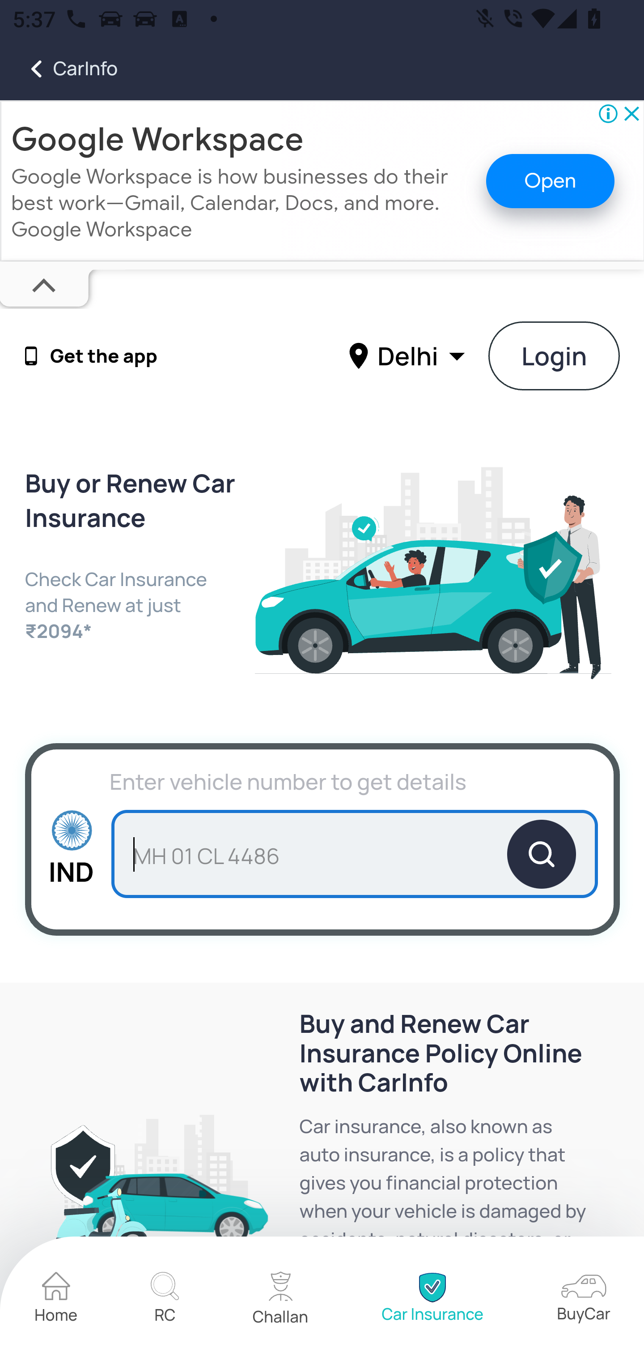 The height and width of the screenshot is (1361, 644). Describe the element at coordinates (583, 1299) in the screenshot. I see `home BuyCar home BuyCar` at that location.